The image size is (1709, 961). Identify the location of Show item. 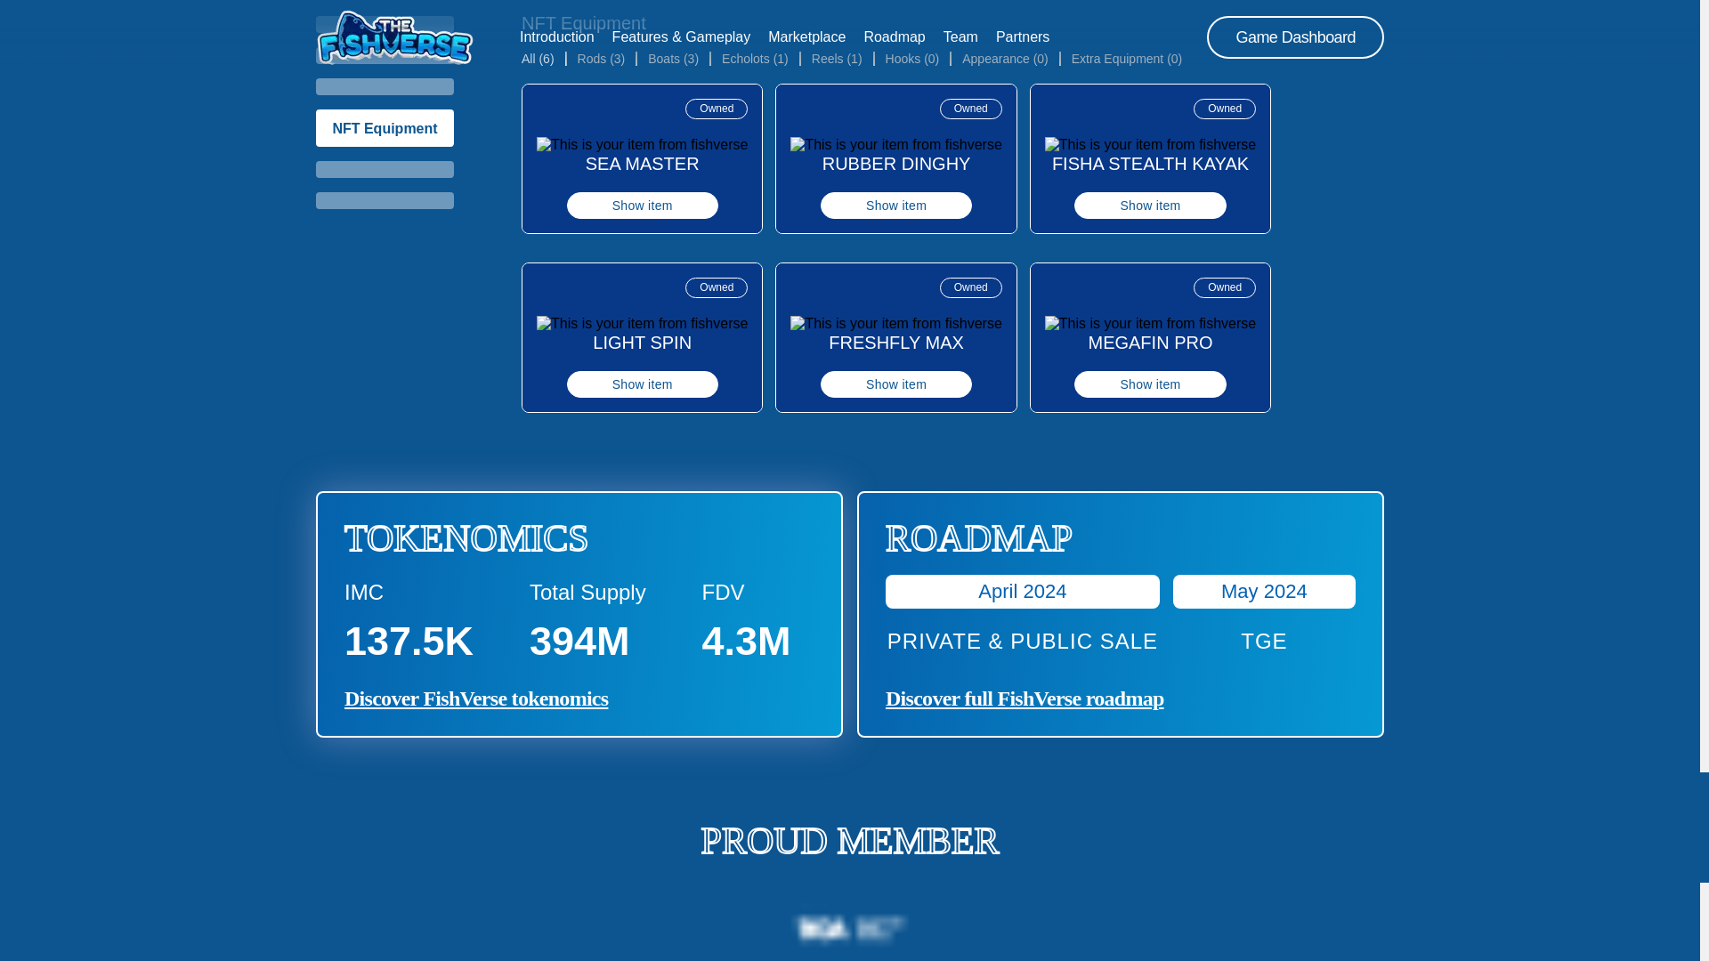
(643, 384).